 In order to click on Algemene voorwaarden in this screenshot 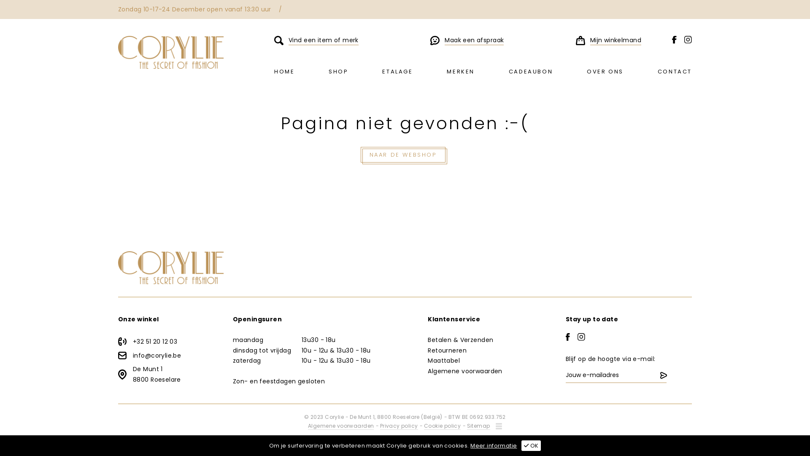, I will do `click(341, 426)`.